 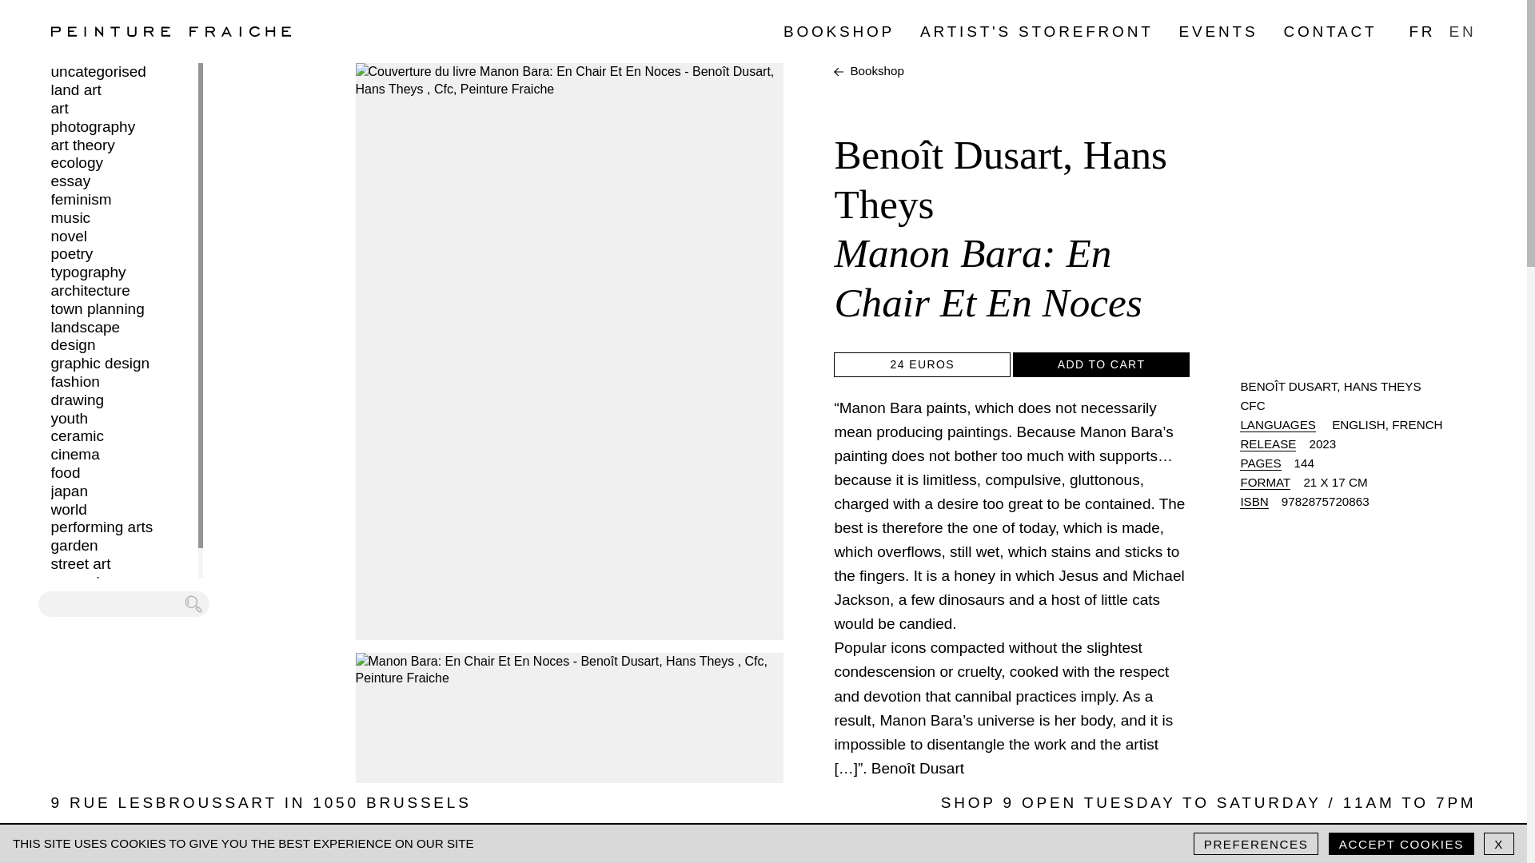 I want to click on EN, so click(x=1461, y=31).